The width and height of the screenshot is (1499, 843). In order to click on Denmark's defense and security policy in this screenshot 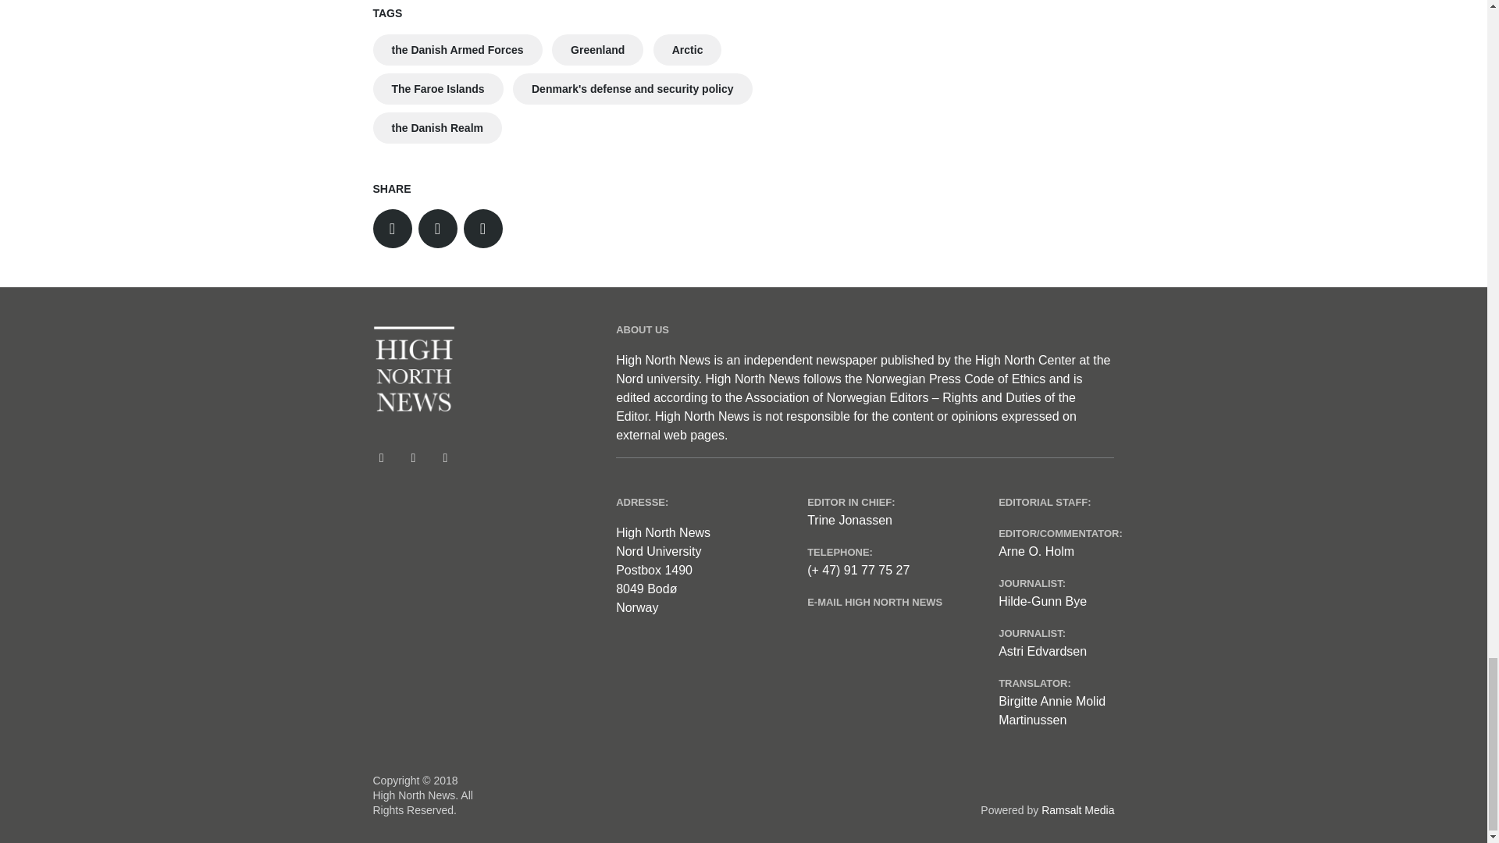, I will do `click(632, 88)`.